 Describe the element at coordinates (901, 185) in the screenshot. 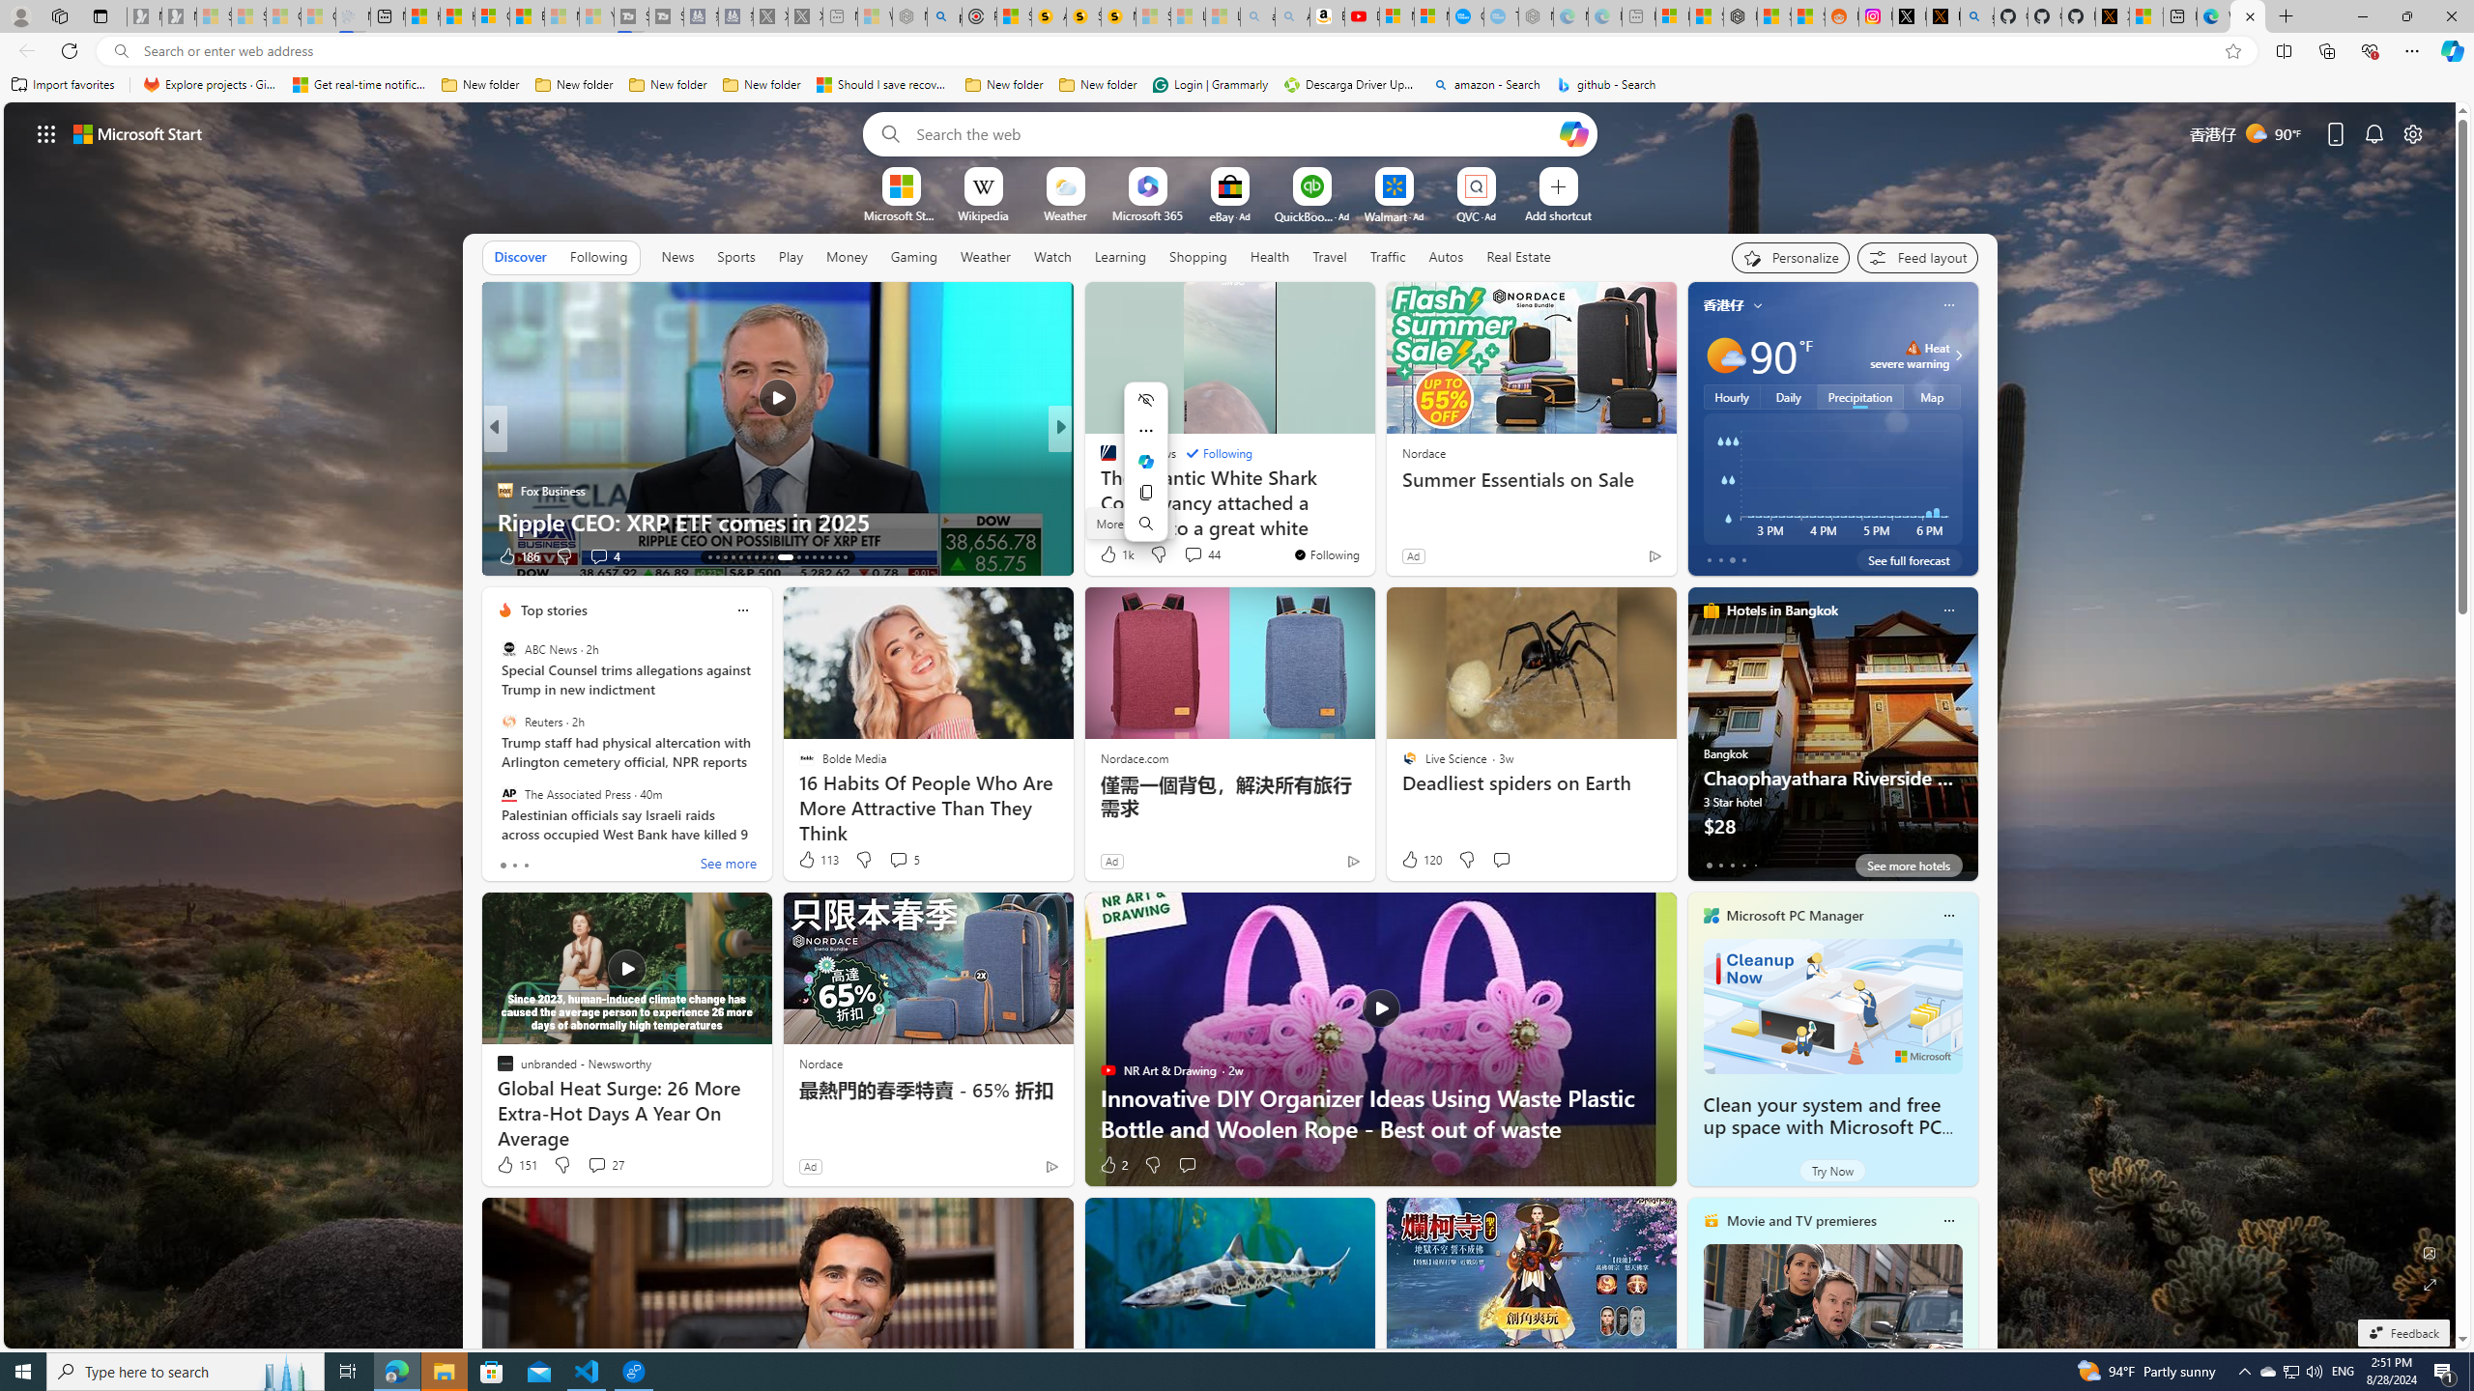

I see `To get missing image descriptions, open the context menu.` at that location.